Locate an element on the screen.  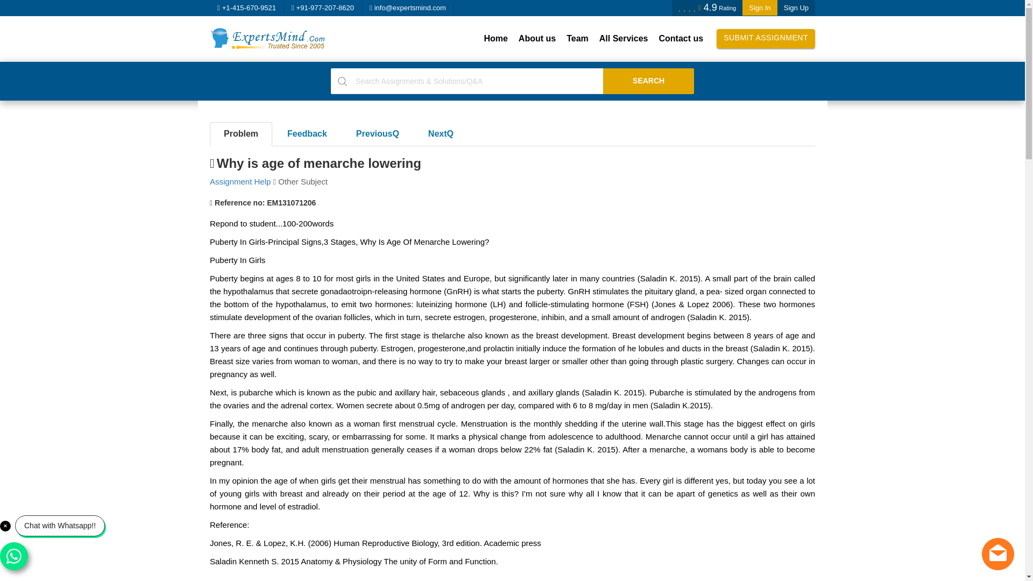
Feedback is located at coordinates (307, 134).